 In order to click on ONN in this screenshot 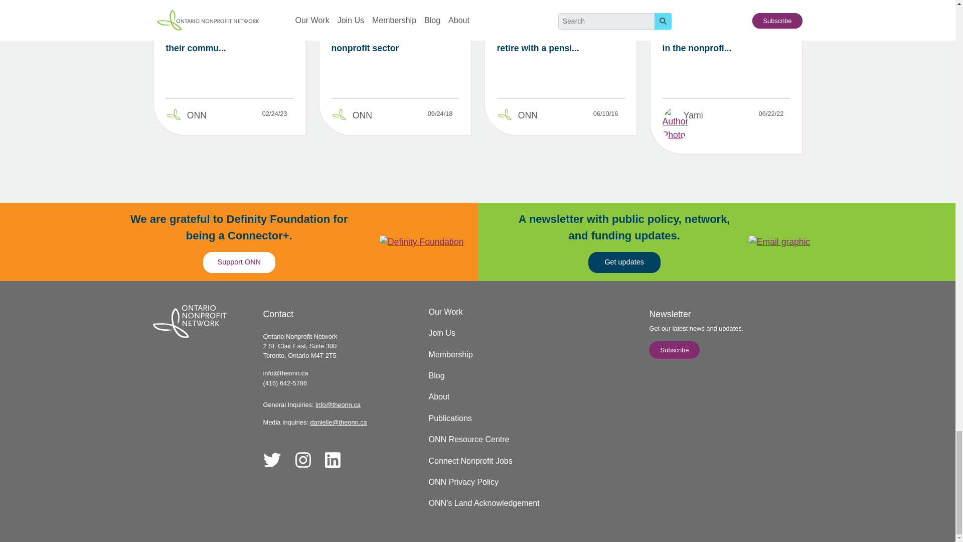, I will do `click(197, 115)`.